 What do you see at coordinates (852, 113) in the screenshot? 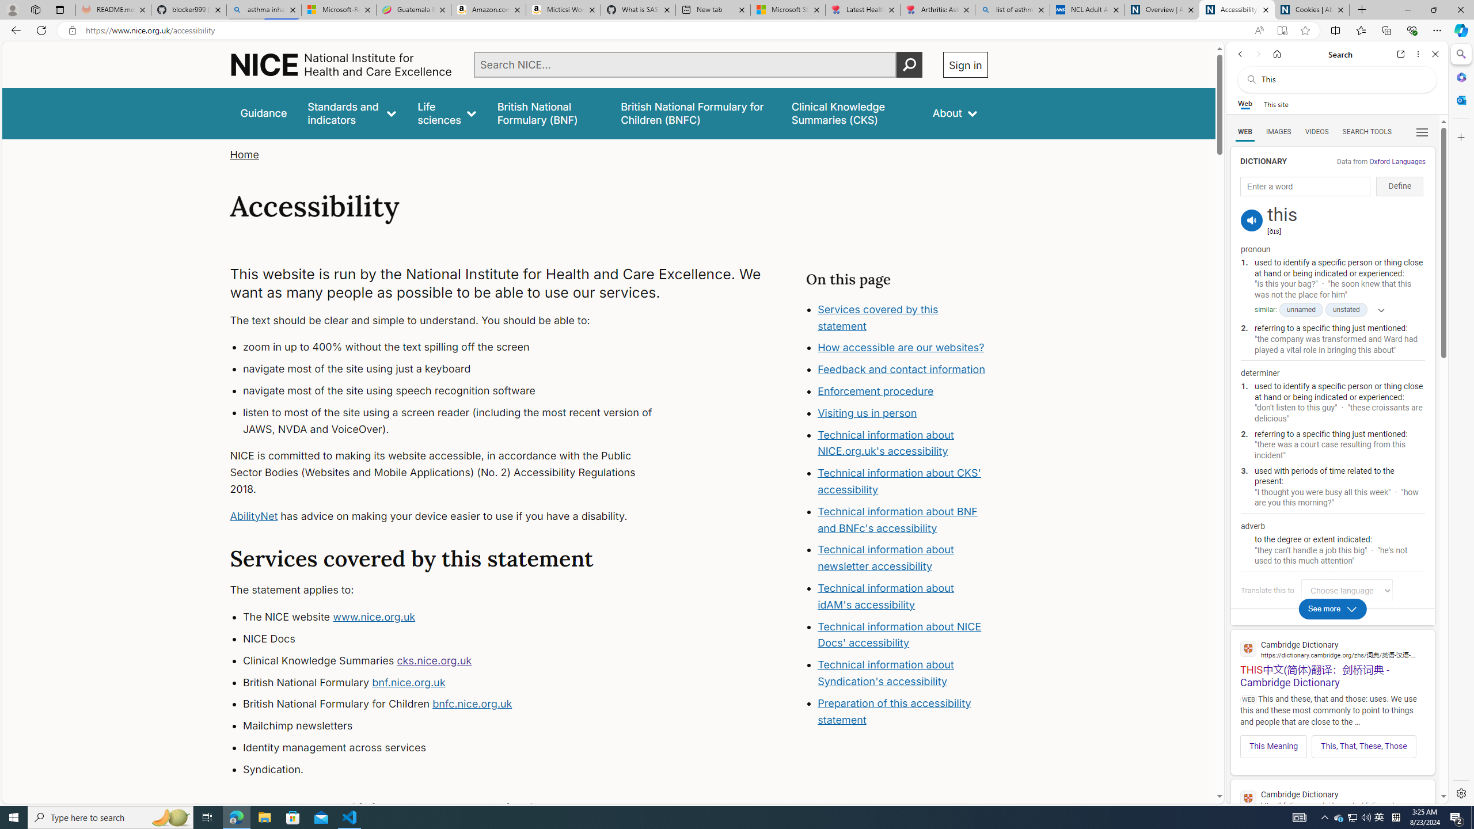
I see `false` at bounding box center [852, 113].